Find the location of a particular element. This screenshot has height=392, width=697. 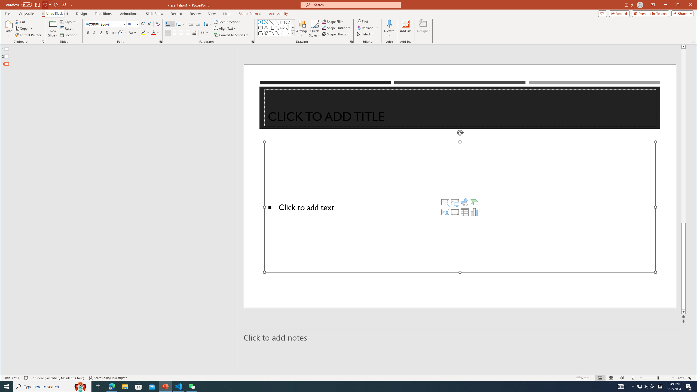

AutomationID: 4105 is located at coordinates (621, 387).